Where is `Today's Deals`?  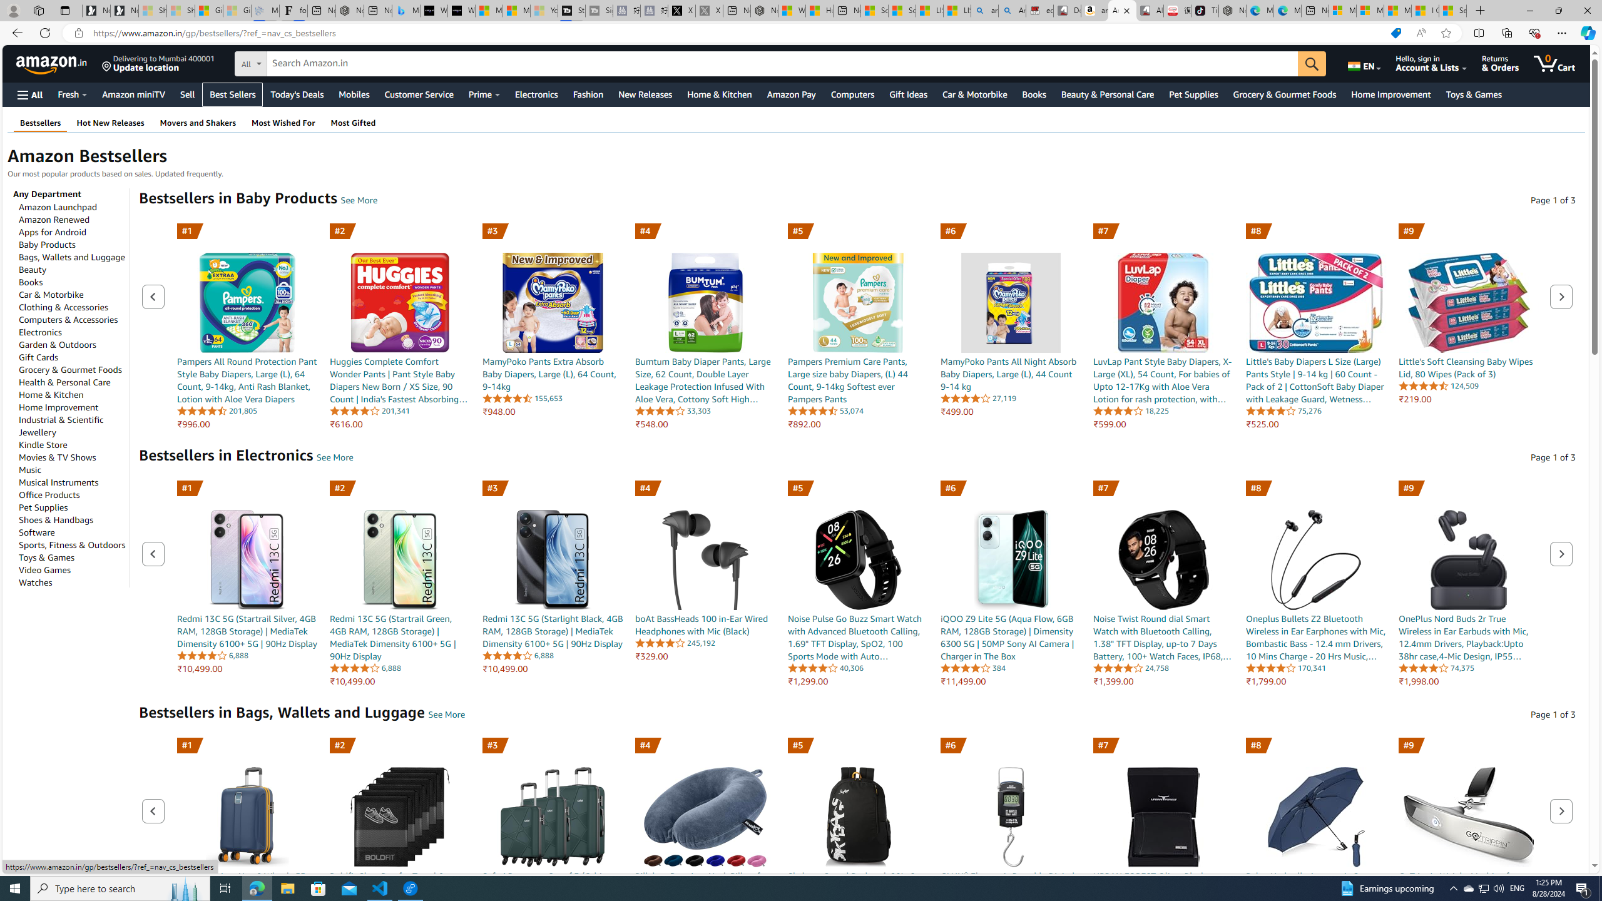
Today's Deals is located at coordinates (297, 94).